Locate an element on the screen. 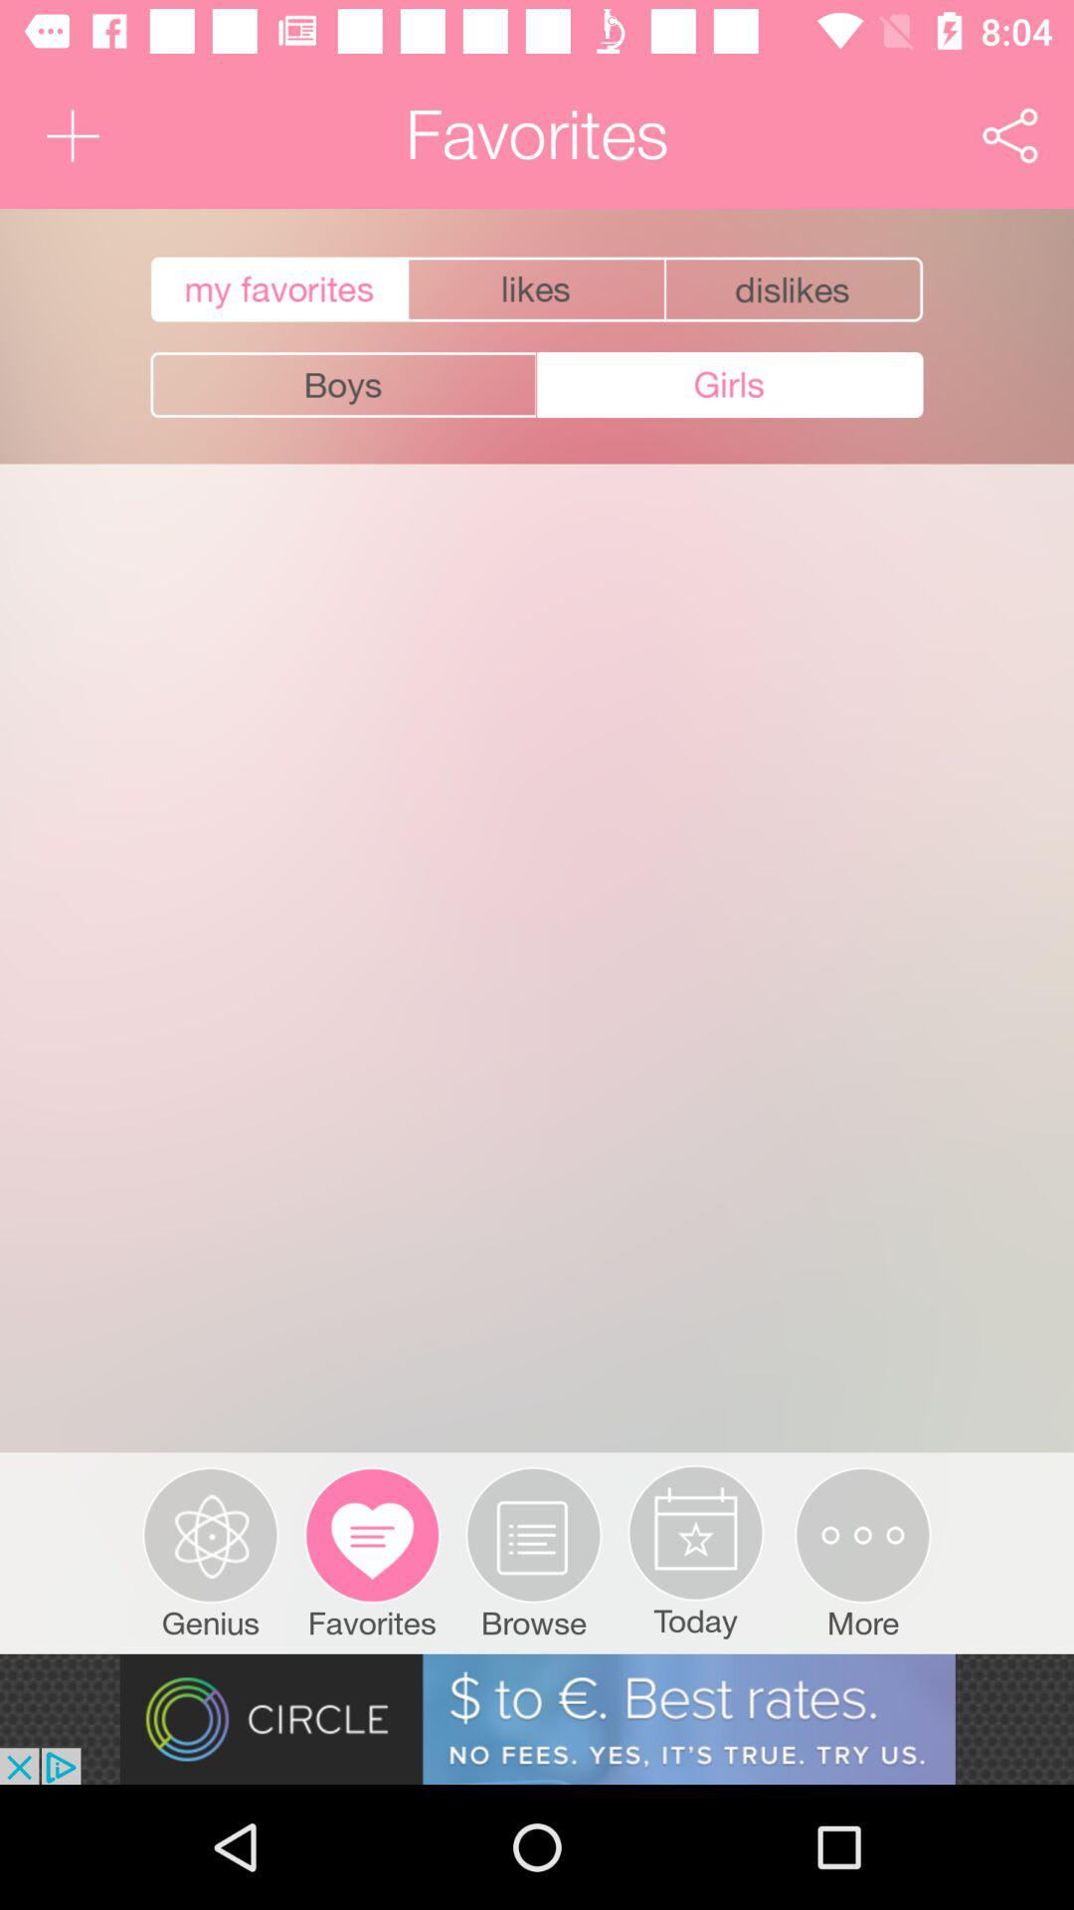 The image size is (1074, 1910). select my favorites is located at coordinates (276, 289).